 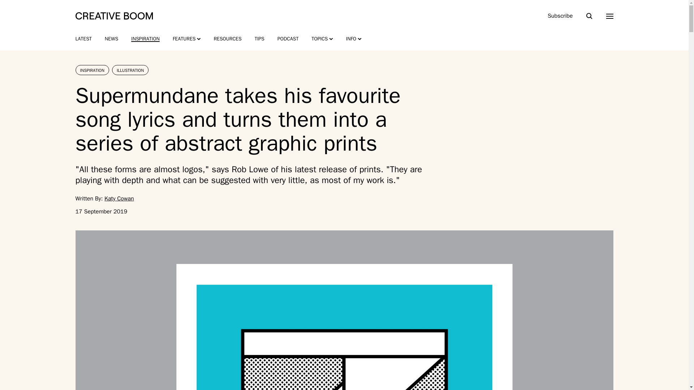 I want to click on FEATURES, so click(x=187, y=39).